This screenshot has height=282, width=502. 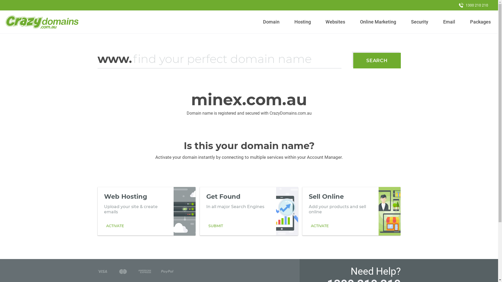 What do you see at coordinates (335, 22) in the screenshot?
I see `Websites` at bounding box center [335, 22].